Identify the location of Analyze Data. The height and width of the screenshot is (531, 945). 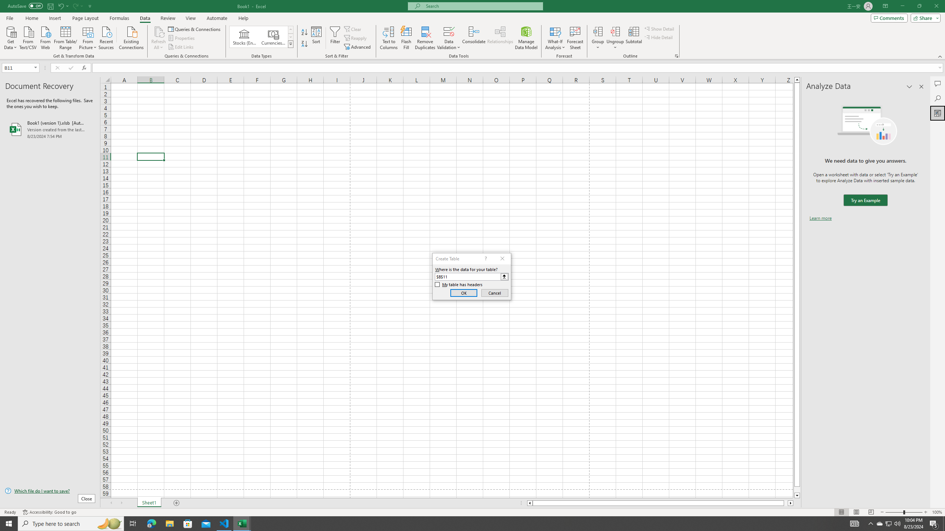
(938, 113).